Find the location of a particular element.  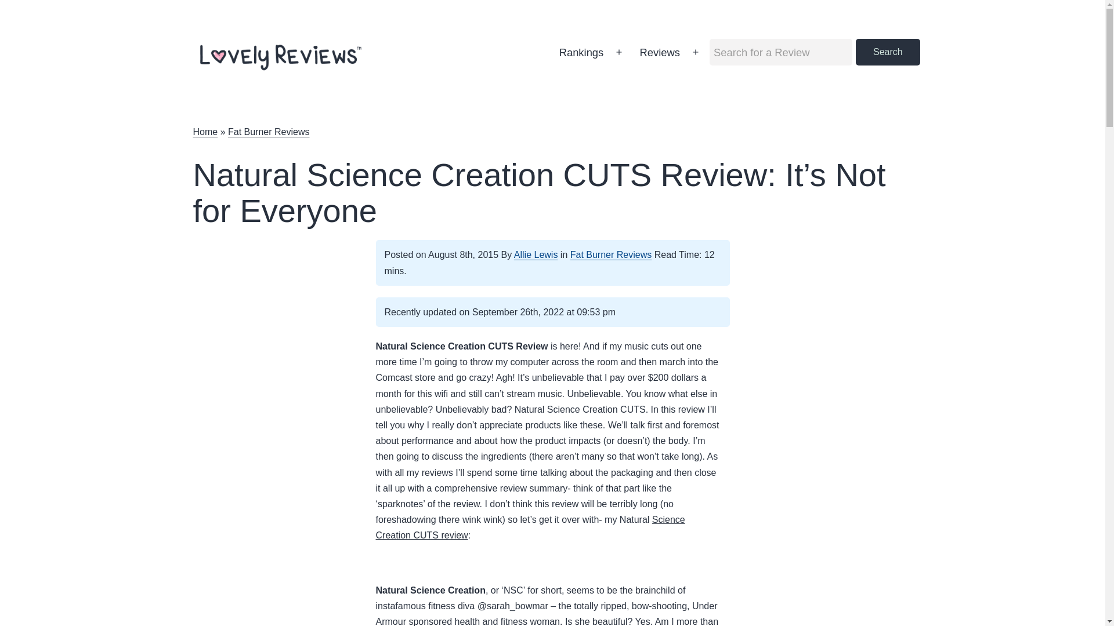

Allie Lewis is located at coordinates (536, 254).